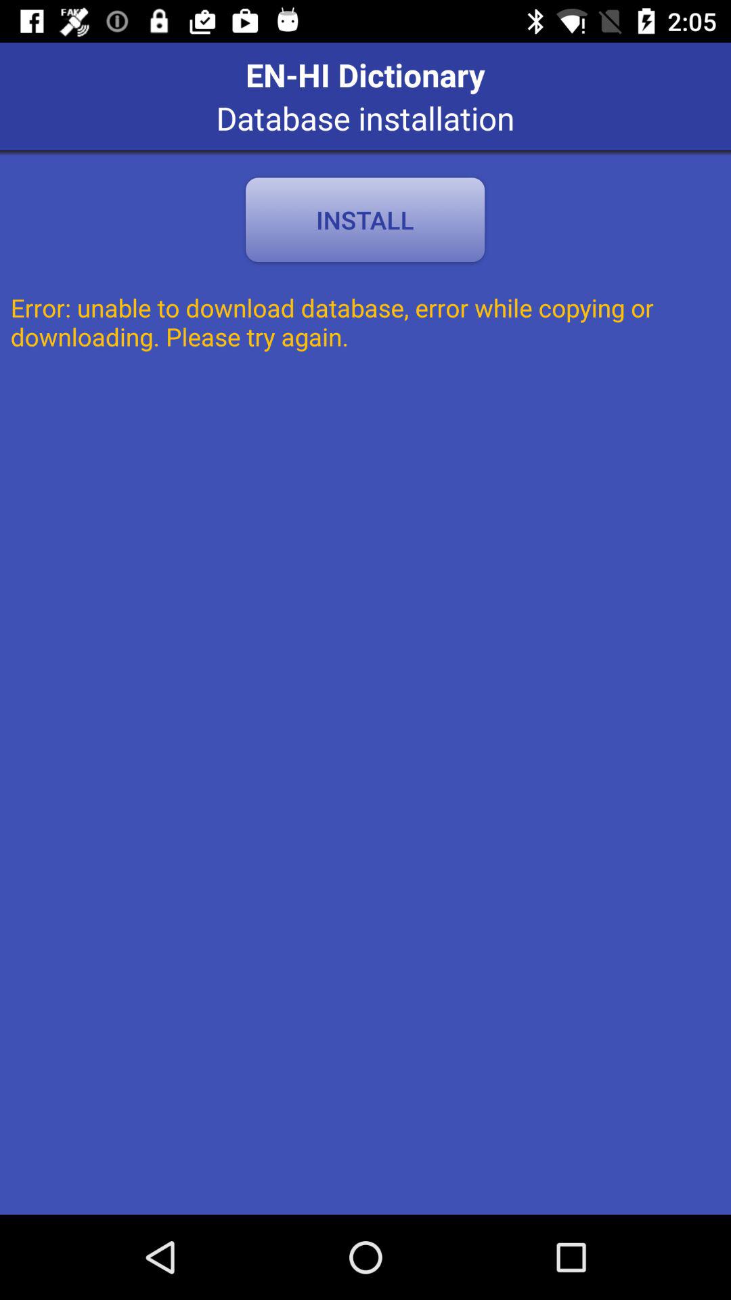 This screenshot has height=1300, width=731. Describe the element at coordinates (365, 219) in the screenshot. I see `swipe to install button` at that location.